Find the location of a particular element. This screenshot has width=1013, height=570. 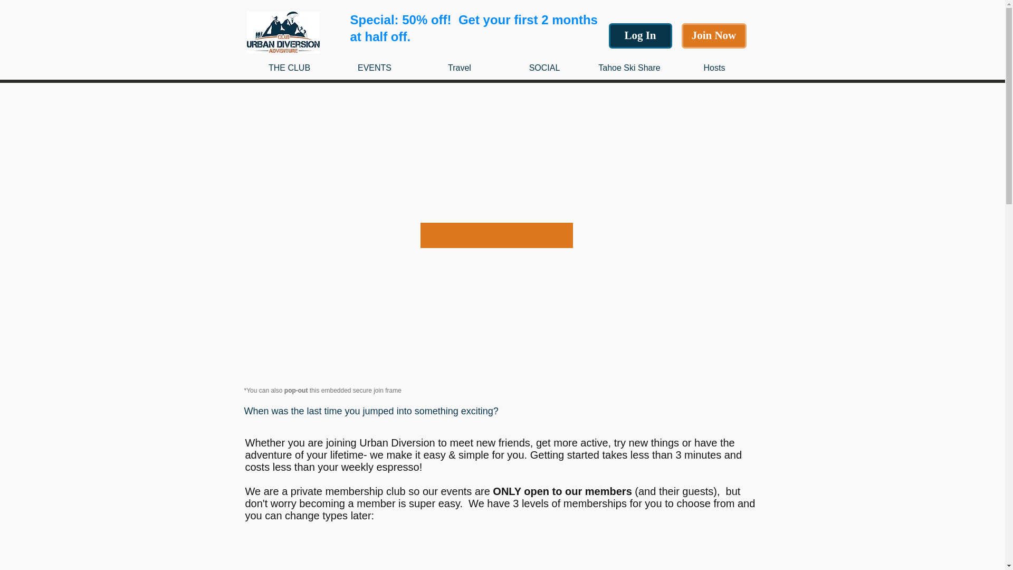

Hosts is located at coordinates (714, 68).